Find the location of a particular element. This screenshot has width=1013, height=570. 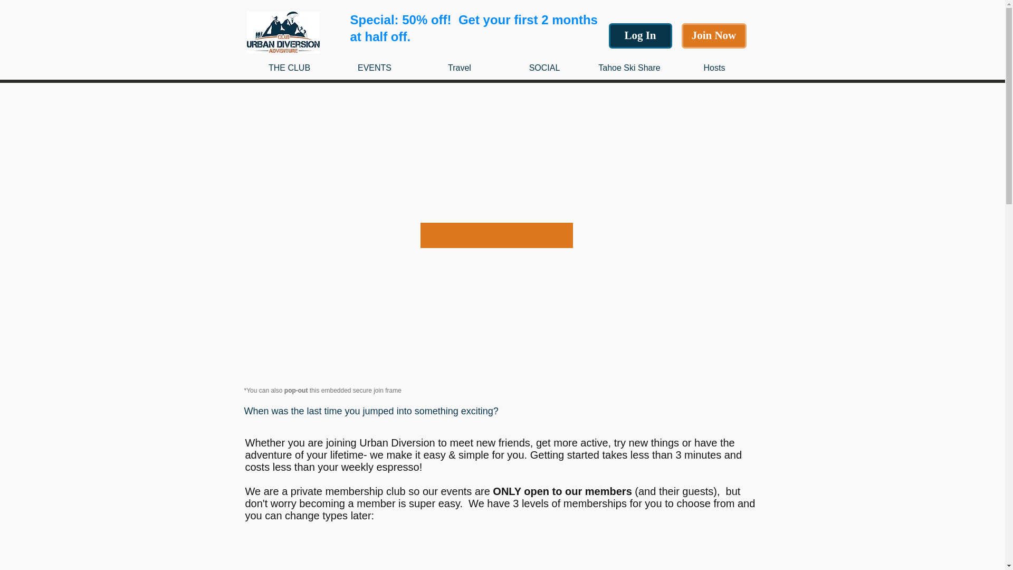

Hosts is located at coordinates (714, 68).